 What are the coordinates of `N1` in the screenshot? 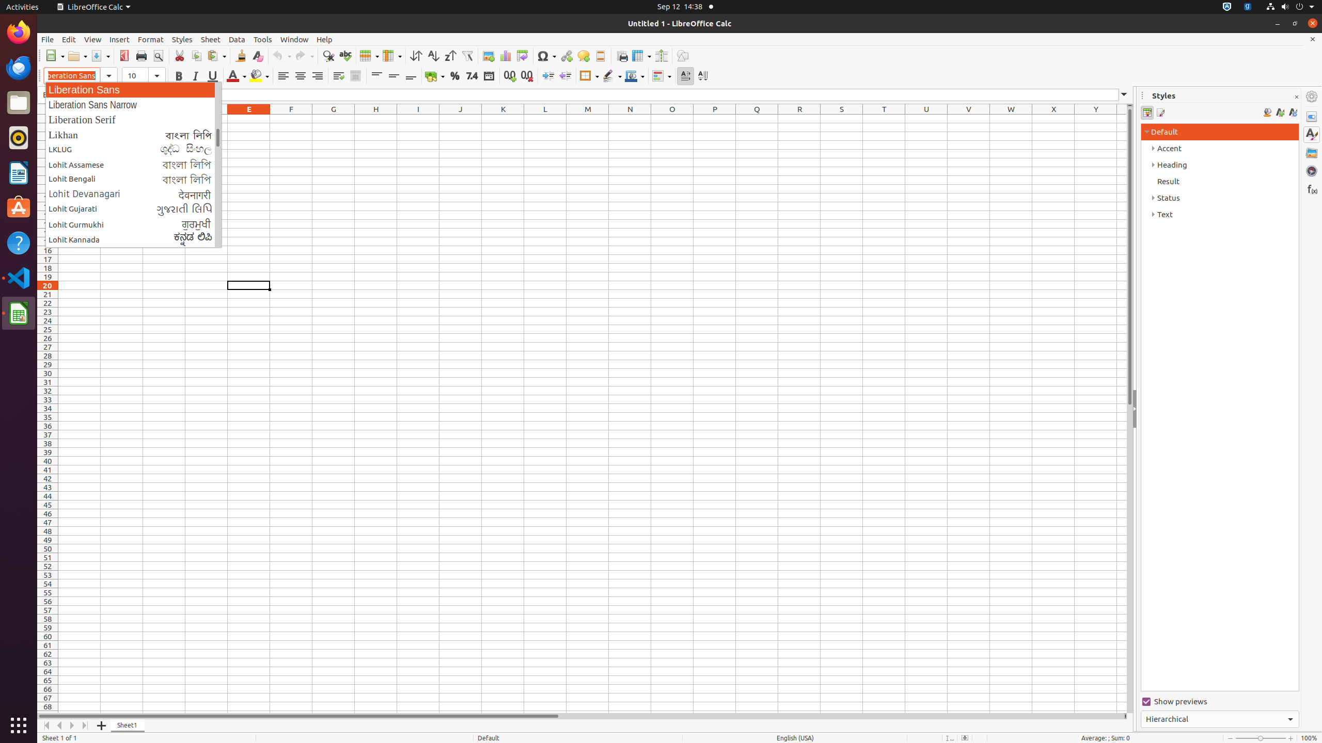 It's located at (630, 119).